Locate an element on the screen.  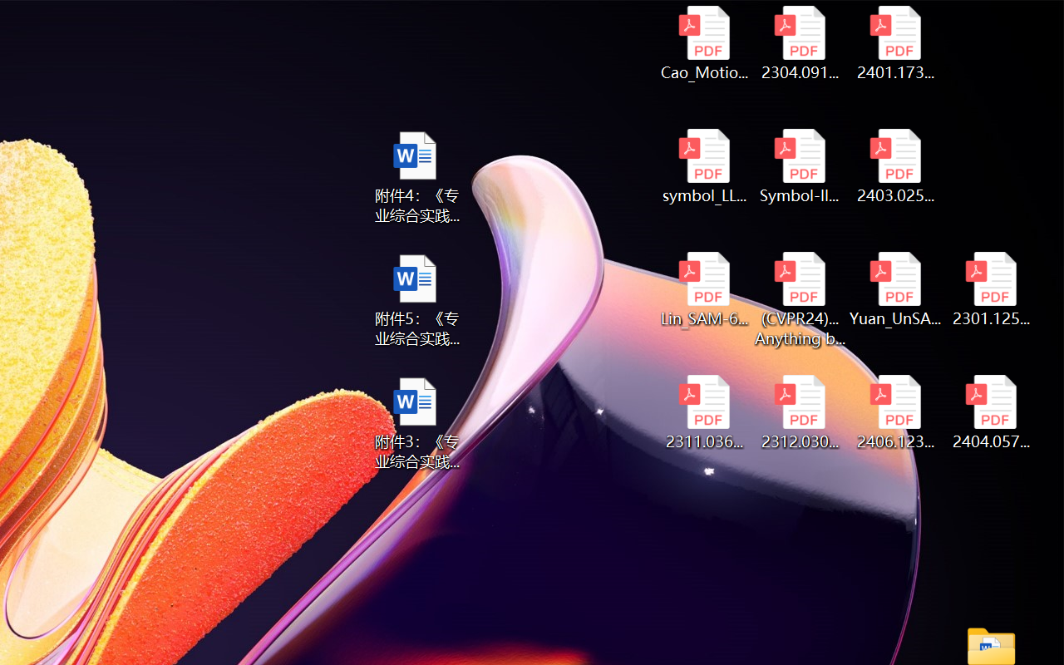
2404.05719v1.pdf is located at coordinates (991, 412).